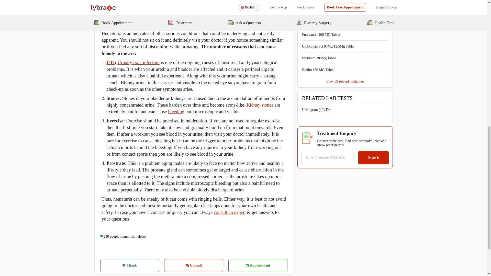 The height and width of the screenshot is (276, 491). I want to click on Ofuxin 200 MG Injection, so click(320, 1).